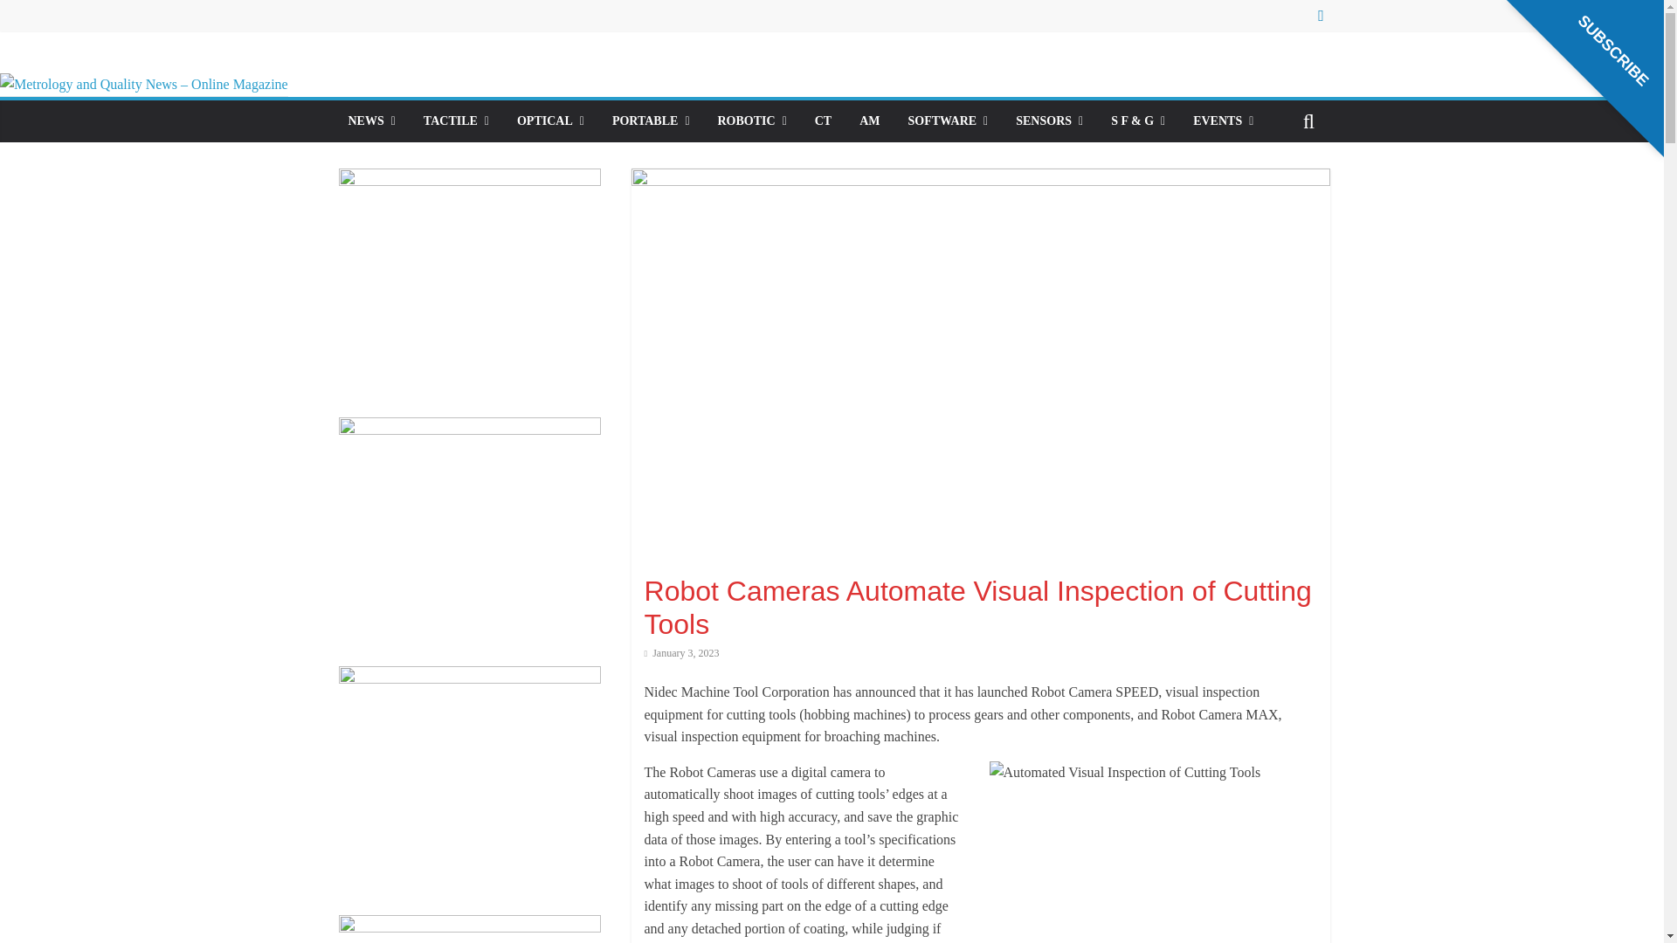 The height and width of the screenshot is (943, 1677). What do you see at coordinates (681, 652) in the screenshot?
I see `6:00 am` at bounding box center [681, 652].